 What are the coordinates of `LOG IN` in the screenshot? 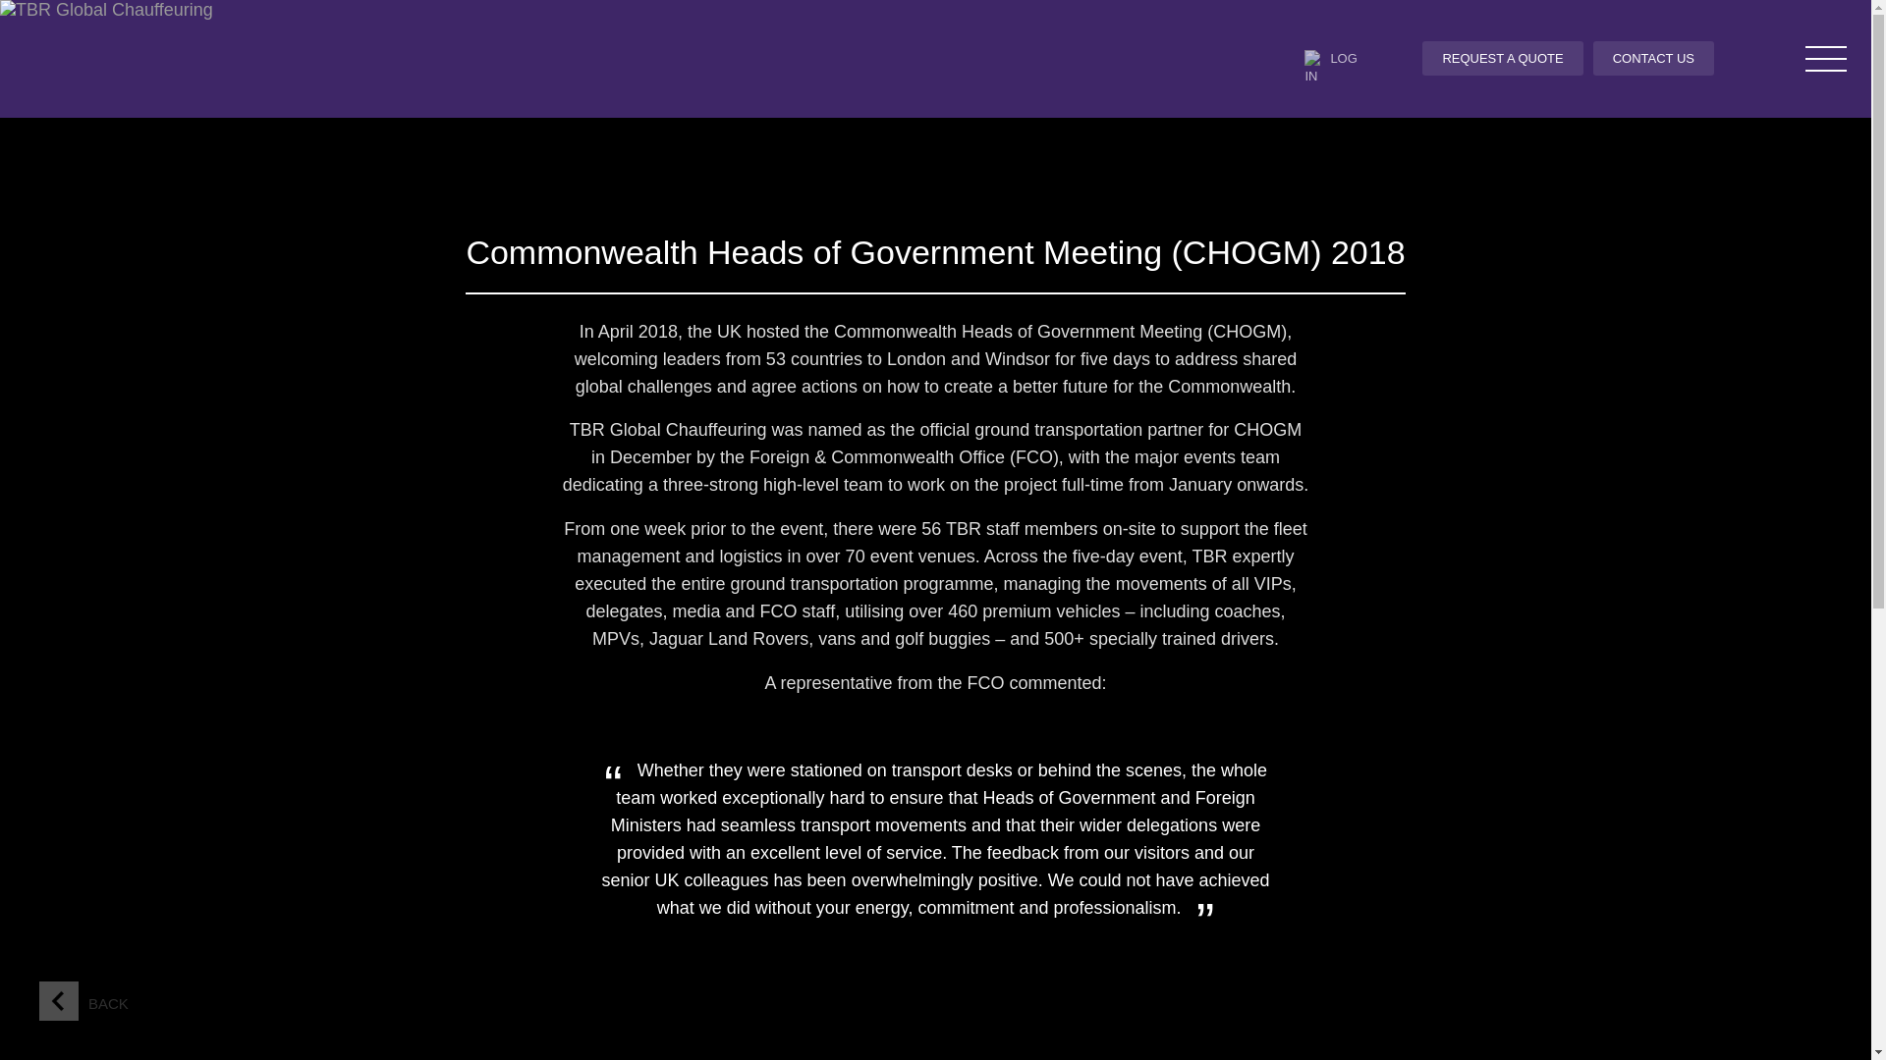 It's located at (1338, 59).